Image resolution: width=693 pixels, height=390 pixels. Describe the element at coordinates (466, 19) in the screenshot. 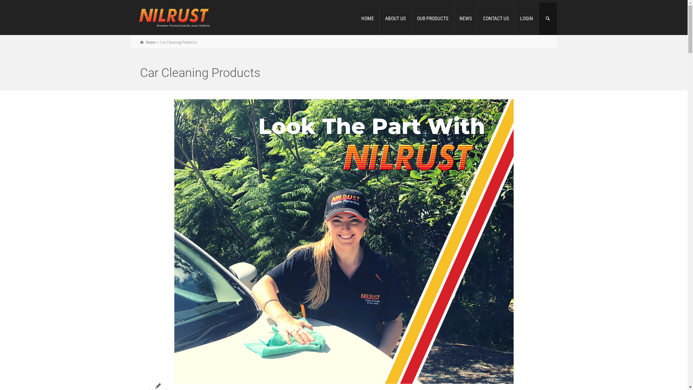

I see `NEWS` at that location.